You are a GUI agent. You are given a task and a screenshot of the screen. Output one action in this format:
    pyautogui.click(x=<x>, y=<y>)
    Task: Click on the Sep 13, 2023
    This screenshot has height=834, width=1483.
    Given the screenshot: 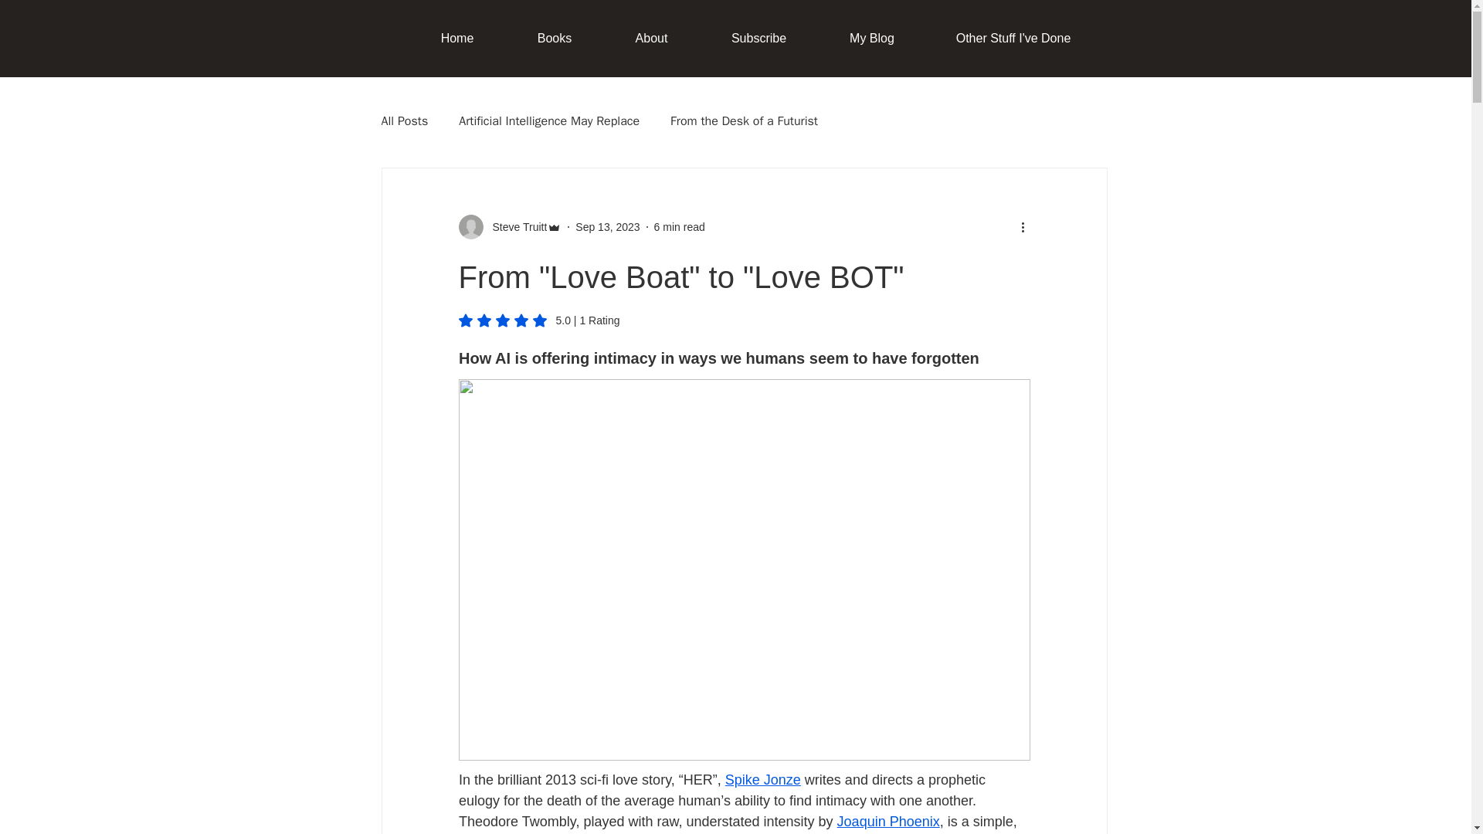 What is the action you would take?
    pyautogui.click(x=607, y=227)
    